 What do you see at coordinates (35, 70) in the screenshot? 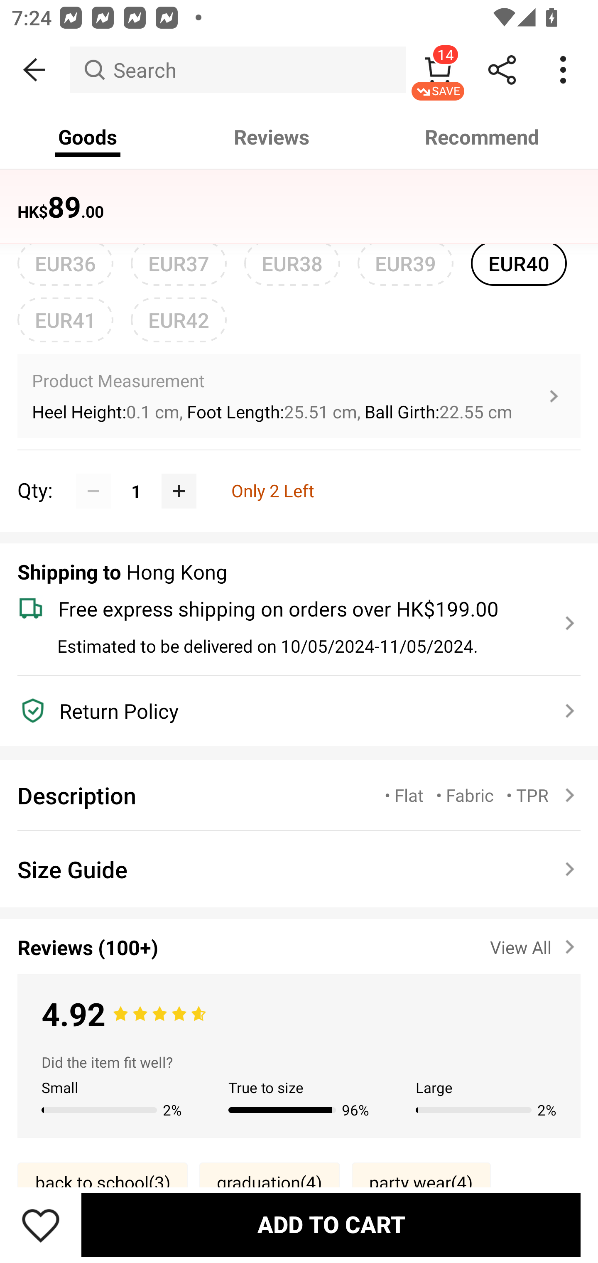
I see `BACK` at bounding box center [35, 70].